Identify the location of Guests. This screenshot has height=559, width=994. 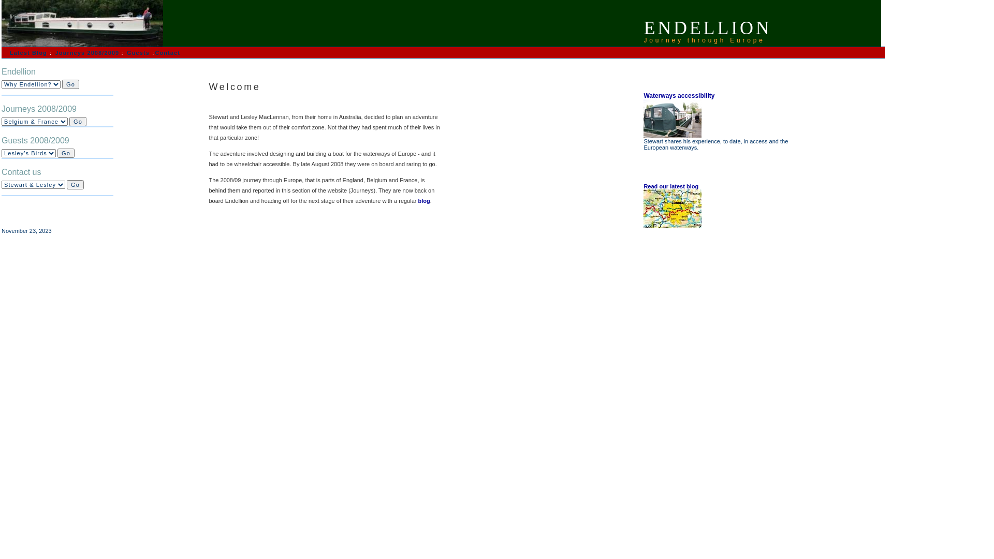
(138, 53).